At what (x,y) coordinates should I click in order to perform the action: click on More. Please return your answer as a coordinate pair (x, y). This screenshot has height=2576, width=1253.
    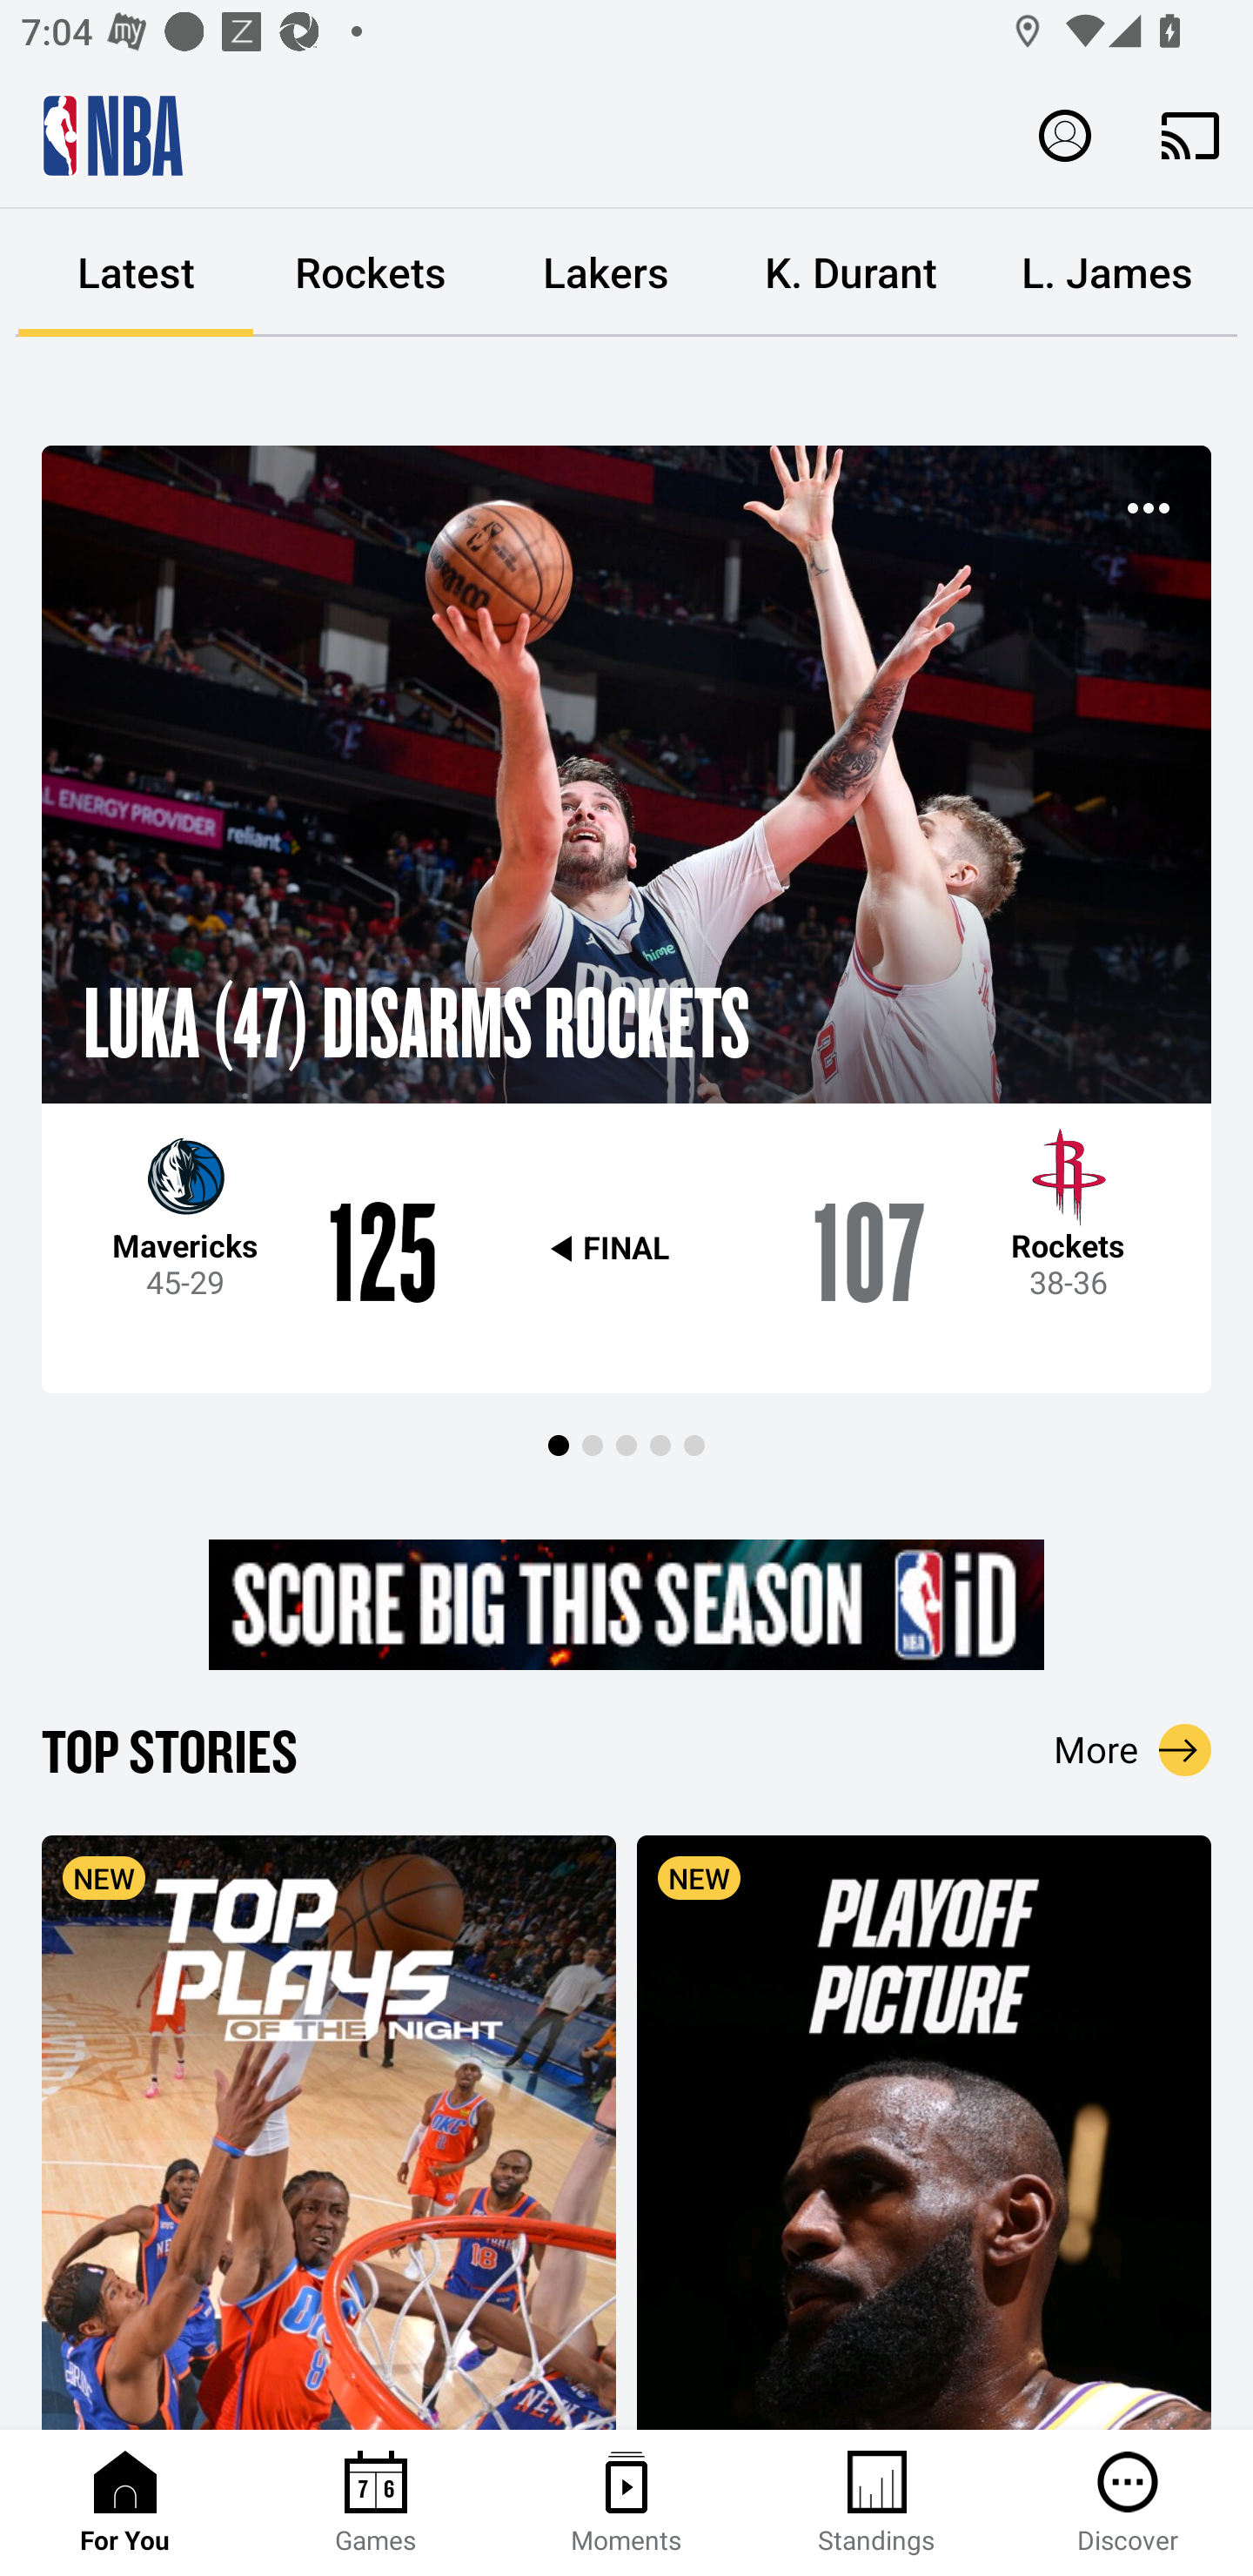
    Looking at the image, I should click on (1133, 1750).